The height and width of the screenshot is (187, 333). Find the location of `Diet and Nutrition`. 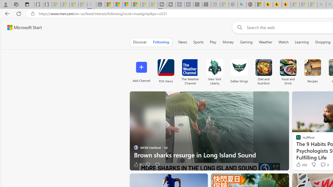

Diet and Nutrition is located at coordinates (263, 68).